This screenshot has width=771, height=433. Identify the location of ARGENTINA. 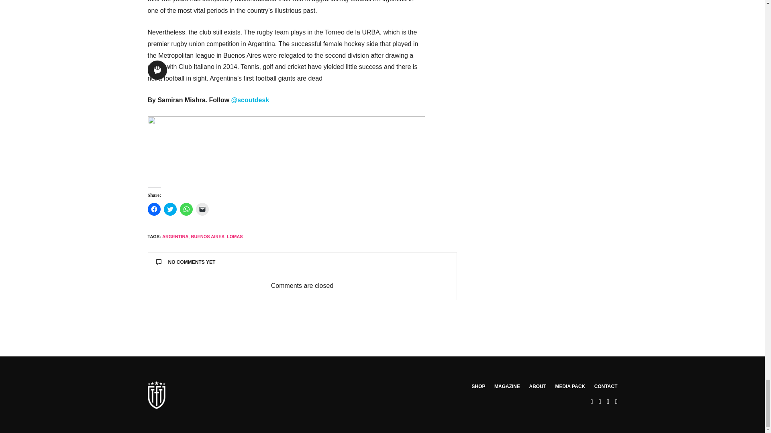
(175, 237).